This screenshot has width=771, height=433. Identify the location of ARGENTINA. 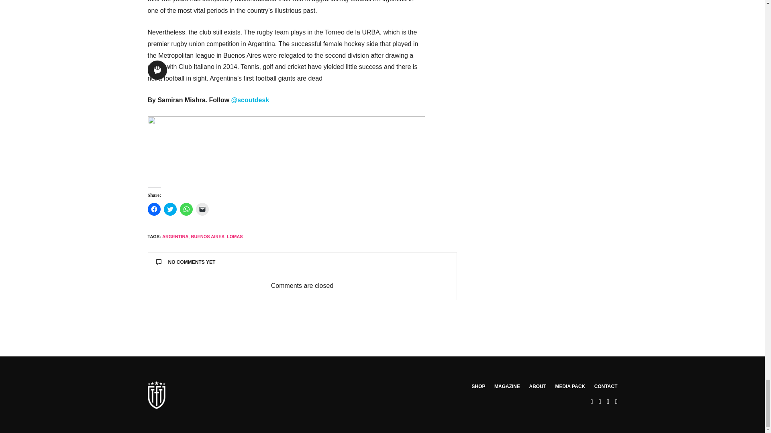
(175, 237).